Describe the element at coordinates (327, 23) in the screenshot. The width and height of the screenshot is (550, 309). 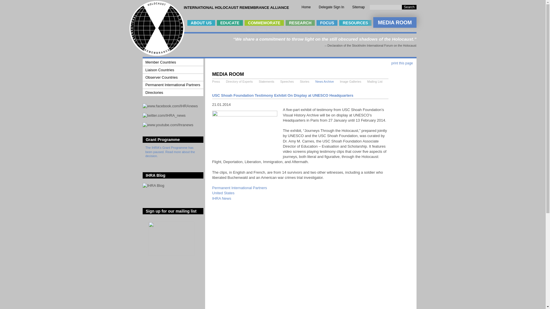
I see `Focus` at that location.